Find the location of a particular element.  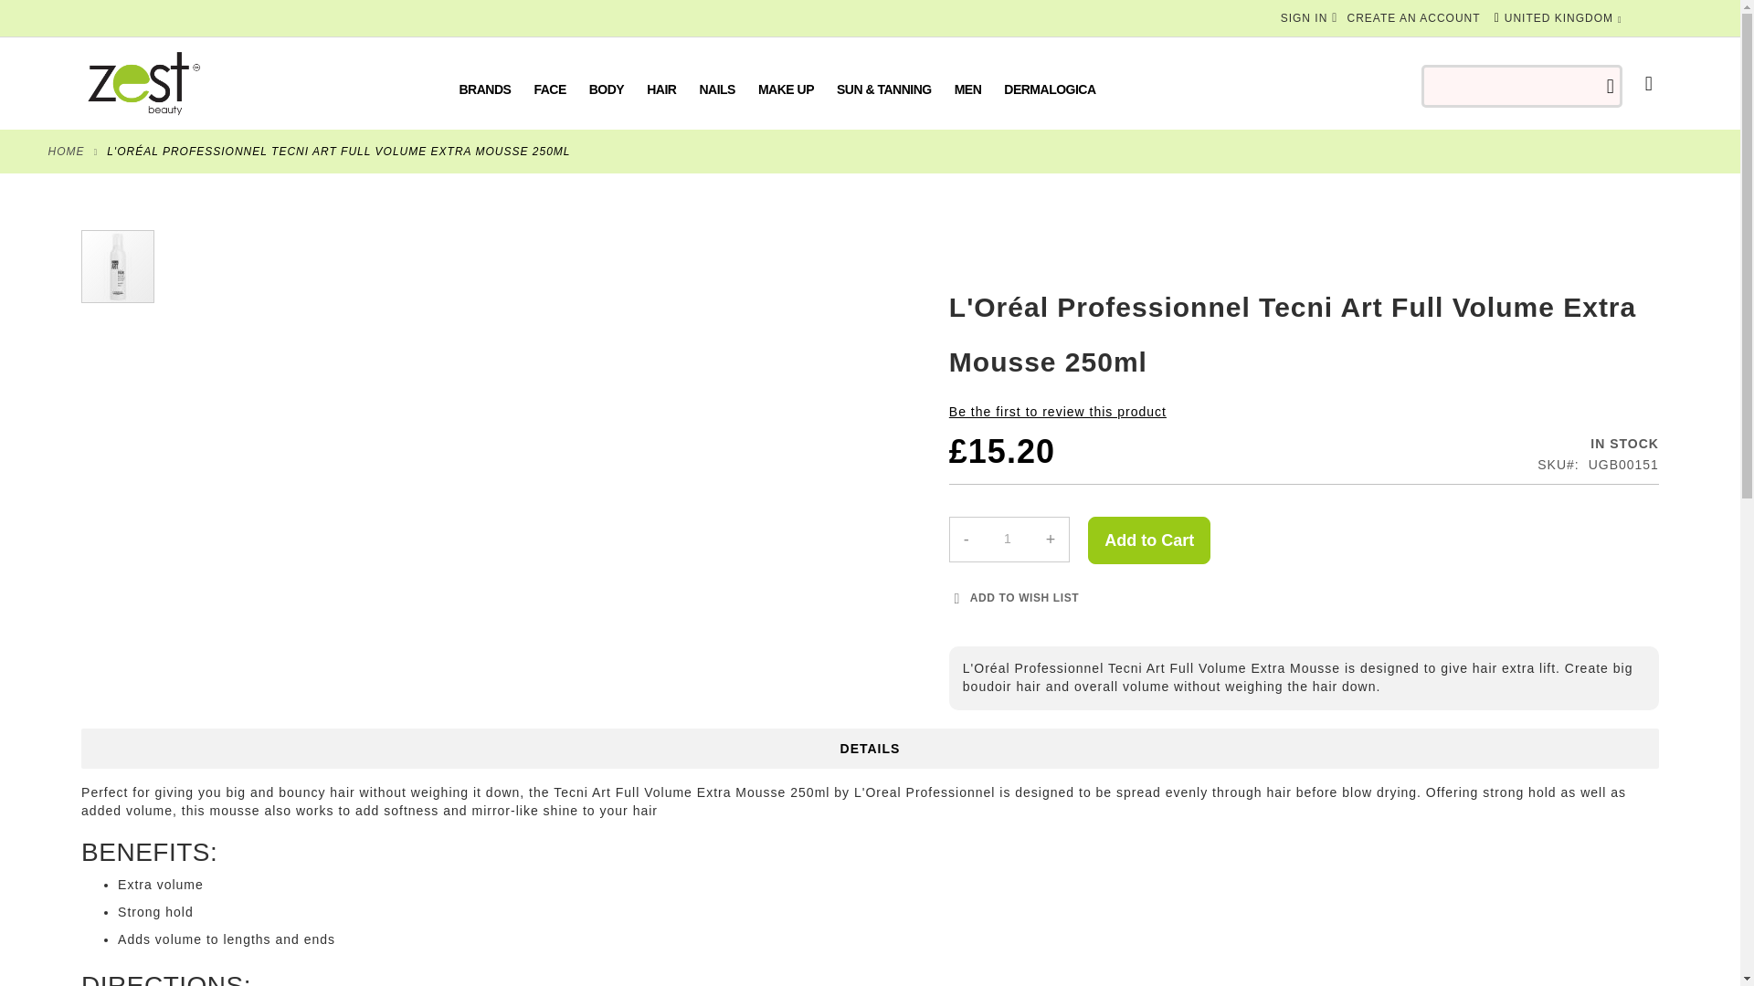

Qty is located at coordinates (1007, 539).